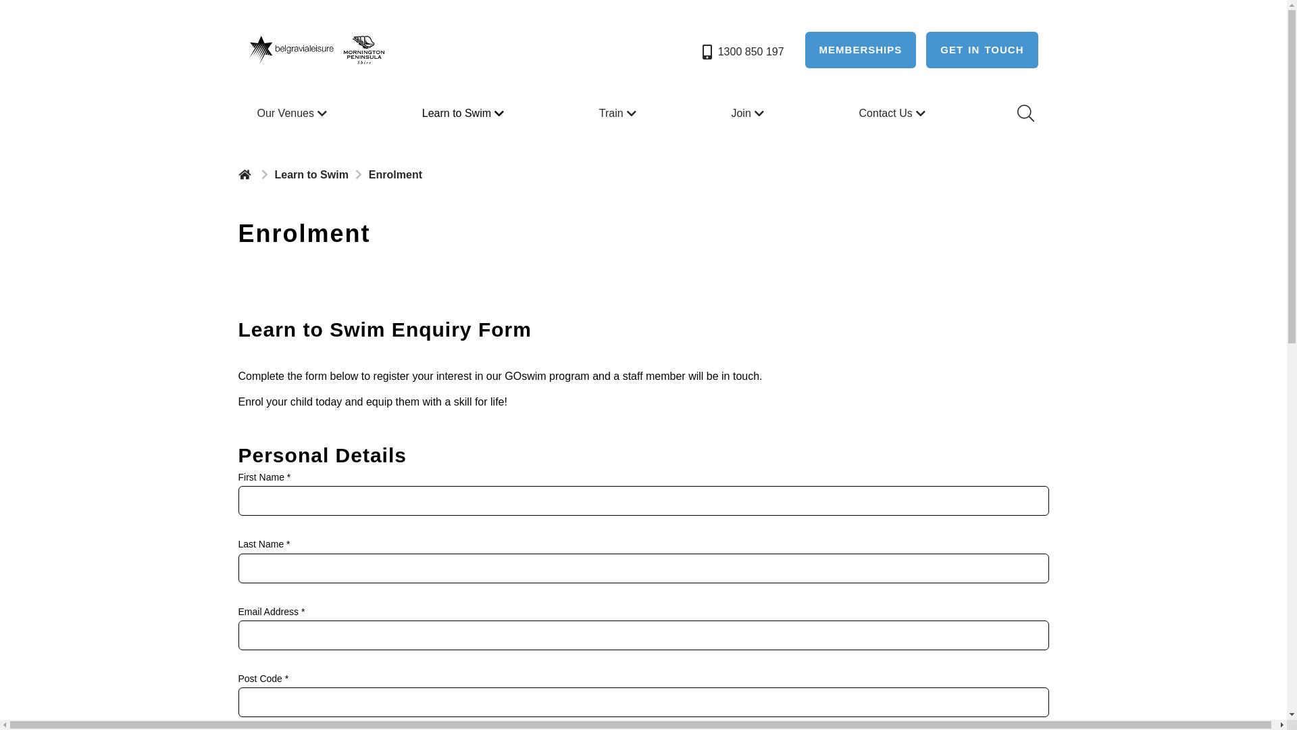 This screenshot has width=1297, height=730. Describe the element at coordinates (619, 114) in the screenshot. I see `Train` at that location.